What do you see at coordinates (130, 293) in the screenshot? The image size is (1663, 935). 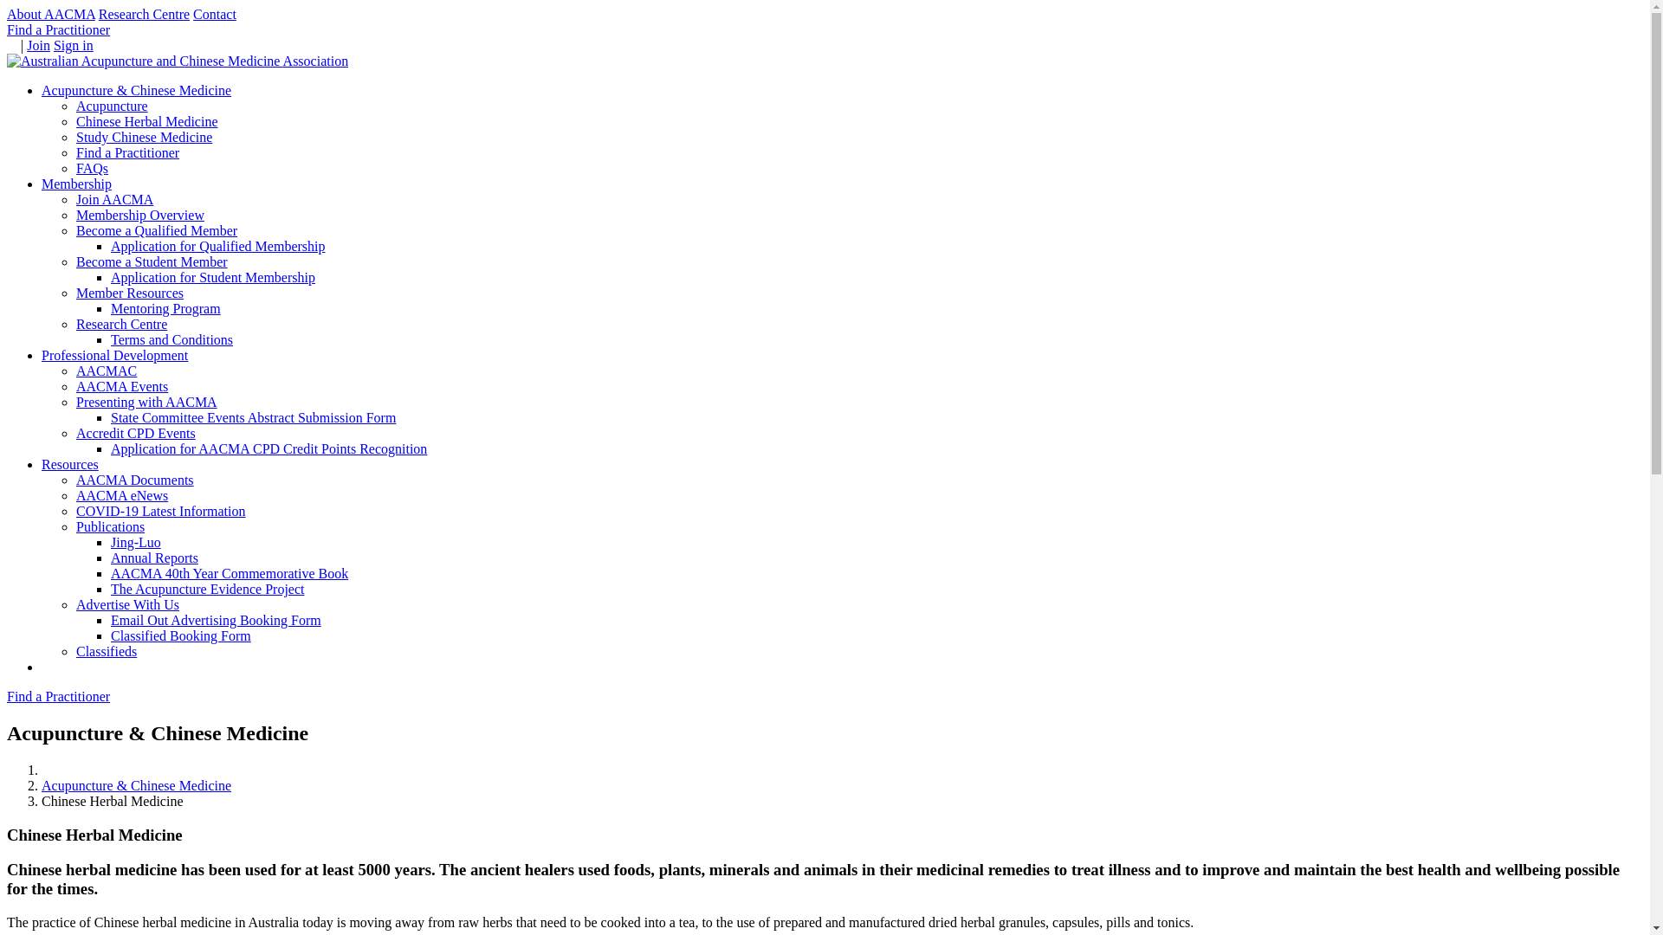 I see `Member Resources` at bounding box center [130, 293].